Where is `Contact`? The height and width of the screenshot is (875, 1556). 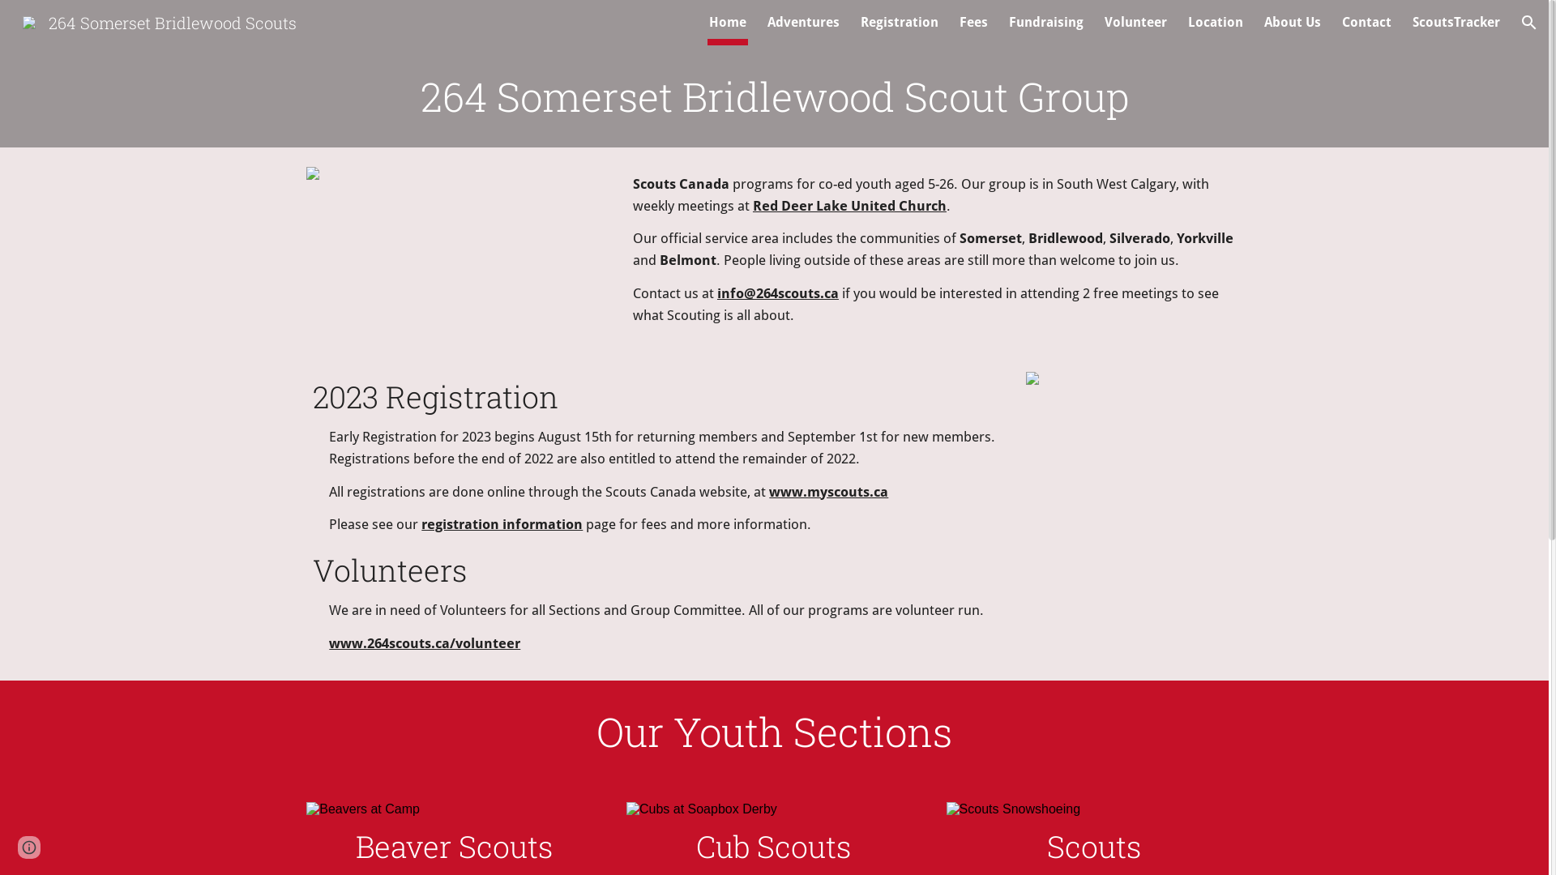
Contact is located at coordinates (1366, 23).